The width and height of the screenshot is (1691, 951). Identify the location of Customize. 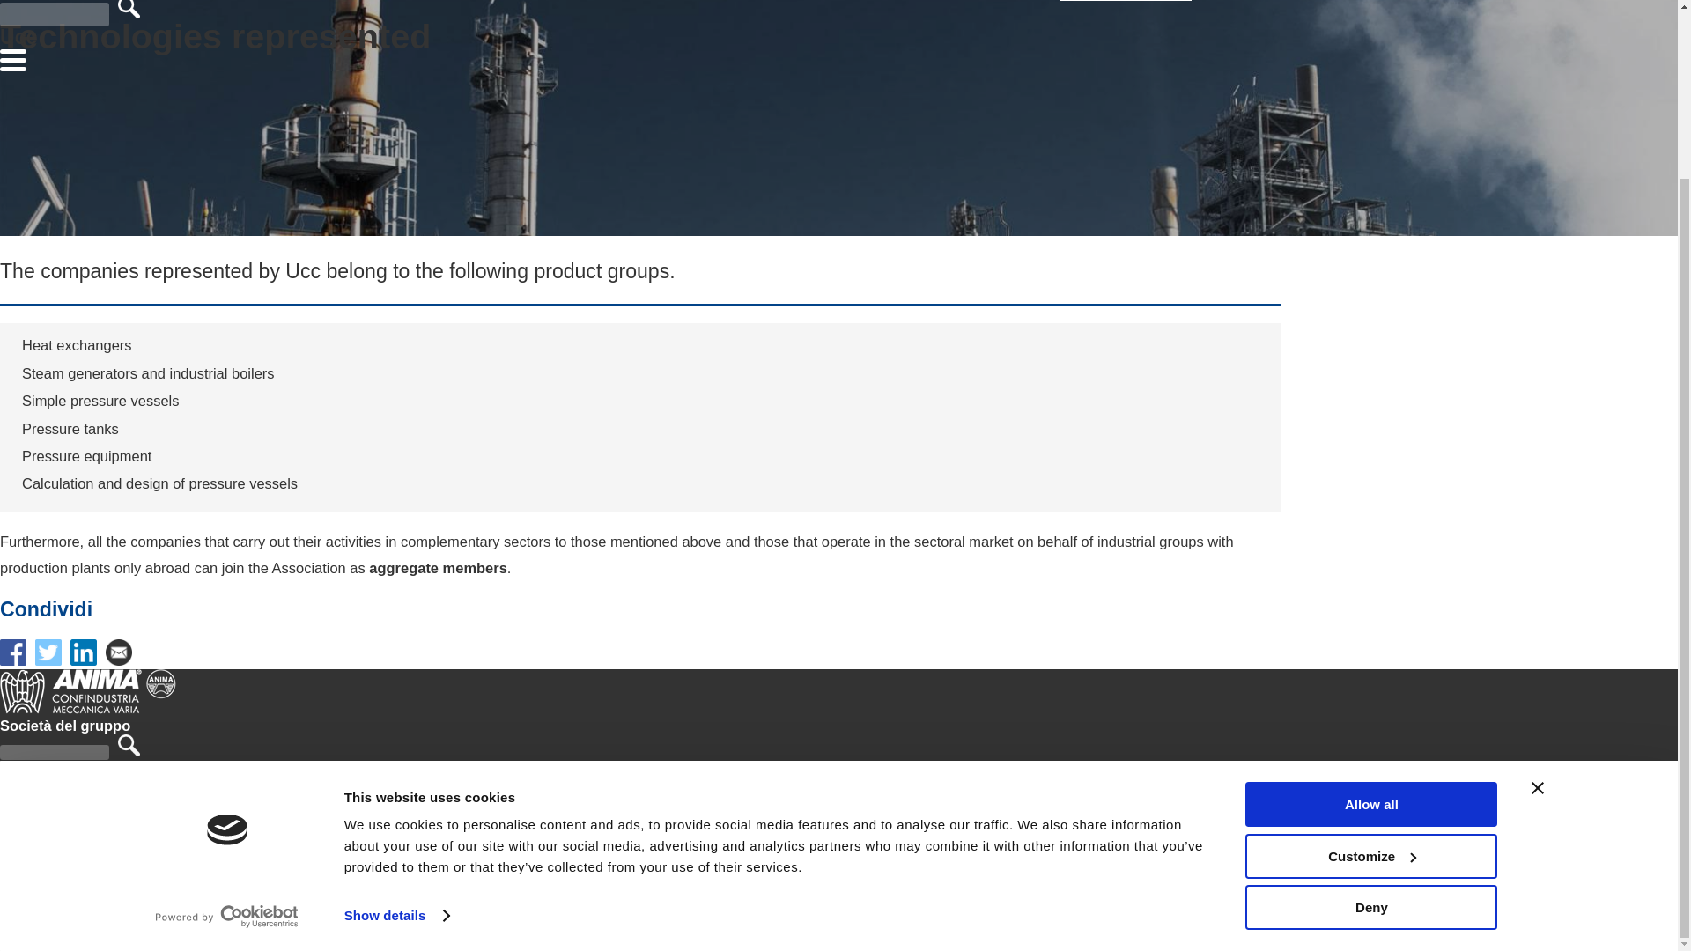
(1370, 648).